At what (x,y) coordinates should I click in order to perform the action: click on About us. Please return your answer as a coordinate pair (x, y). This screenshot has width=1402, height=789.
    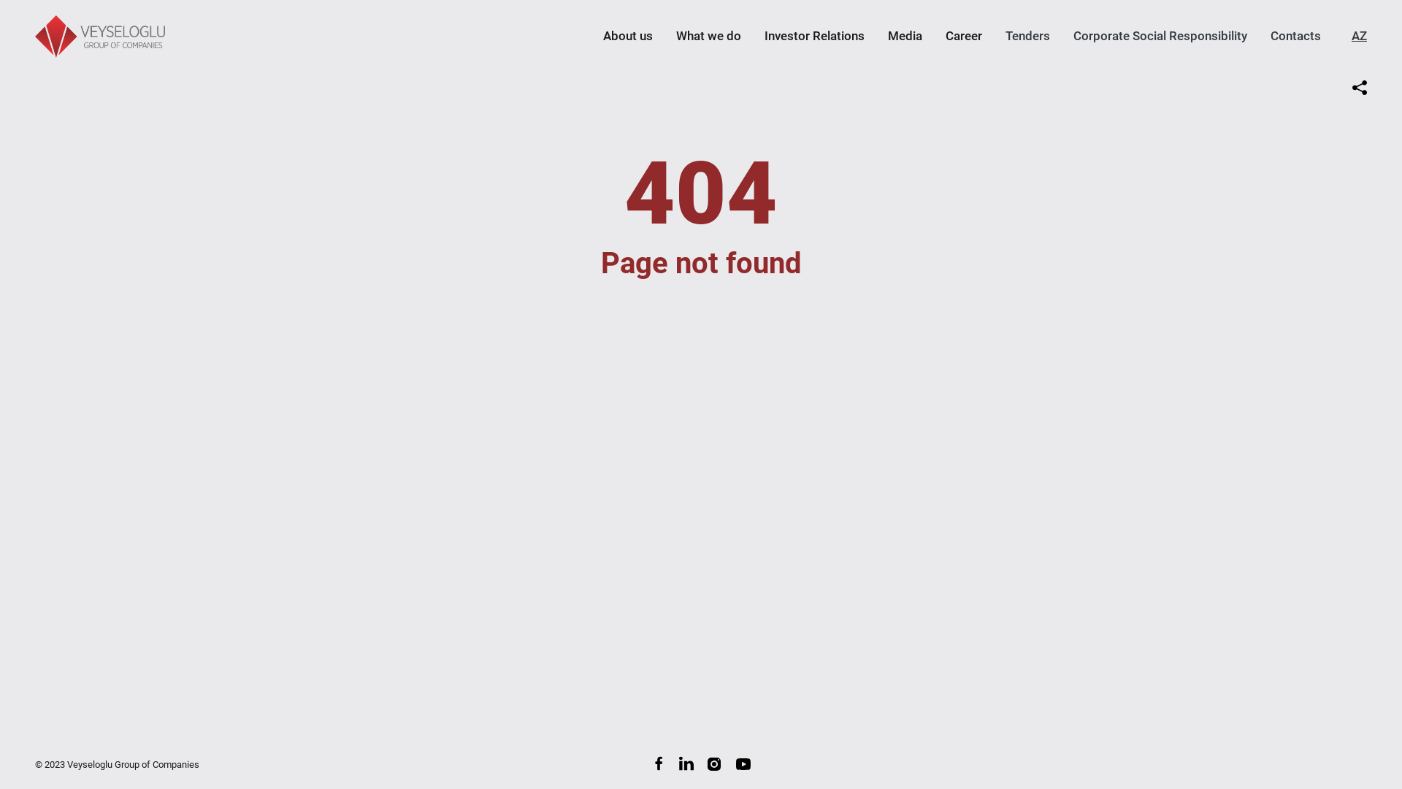
    Looking at the image, I should click on (628, 35).